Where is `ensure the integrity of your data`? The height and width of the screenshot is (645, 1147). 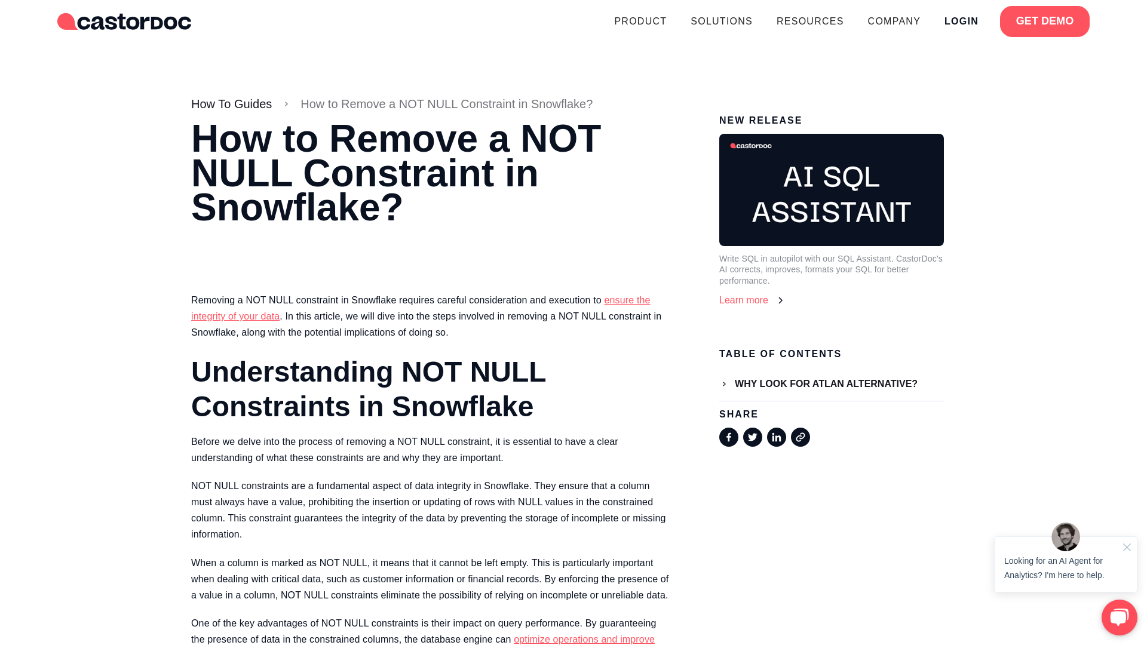
ensure the integrity of your data is located at coordinates (421, 308).